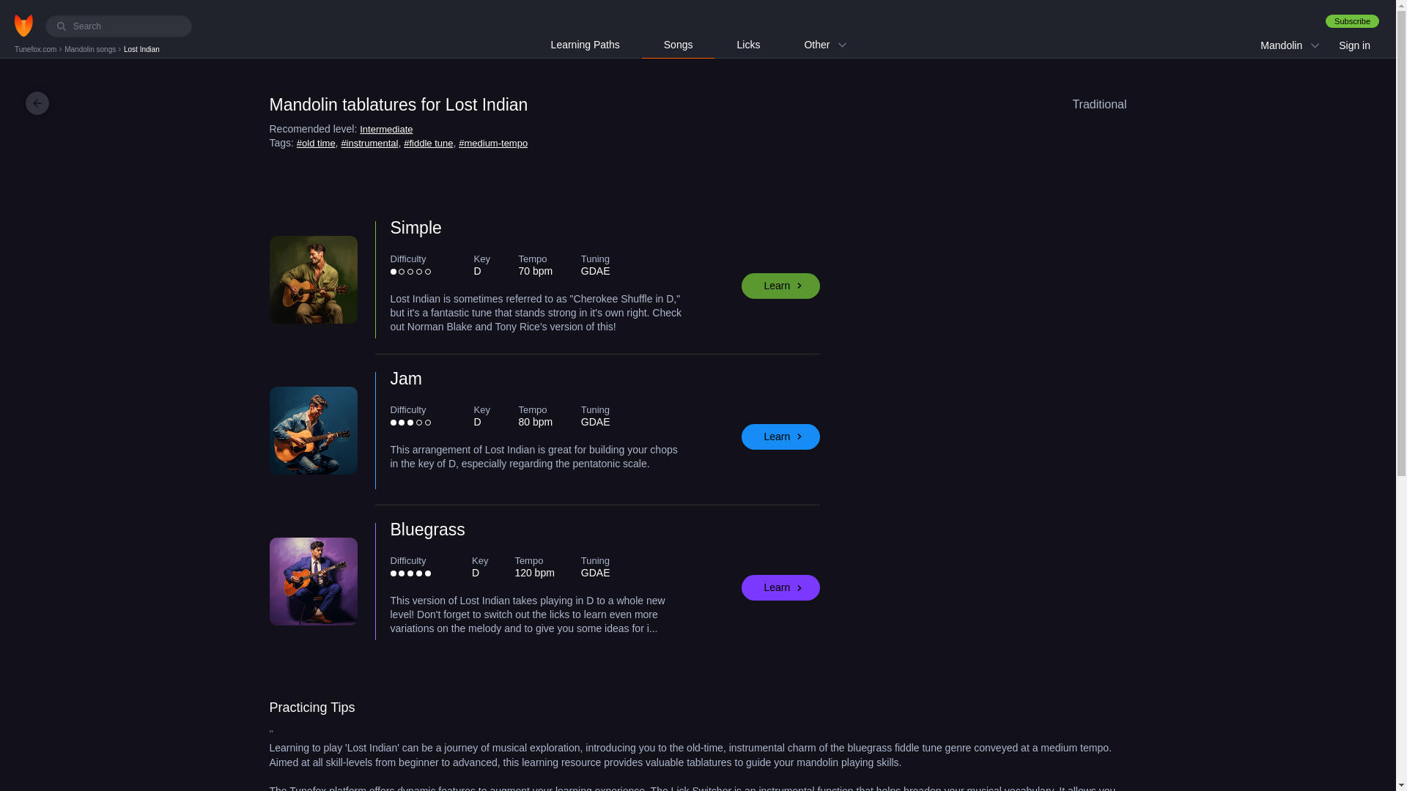 The image size is (1407, 791). I want to click on Sign up, so click(1351, 21).